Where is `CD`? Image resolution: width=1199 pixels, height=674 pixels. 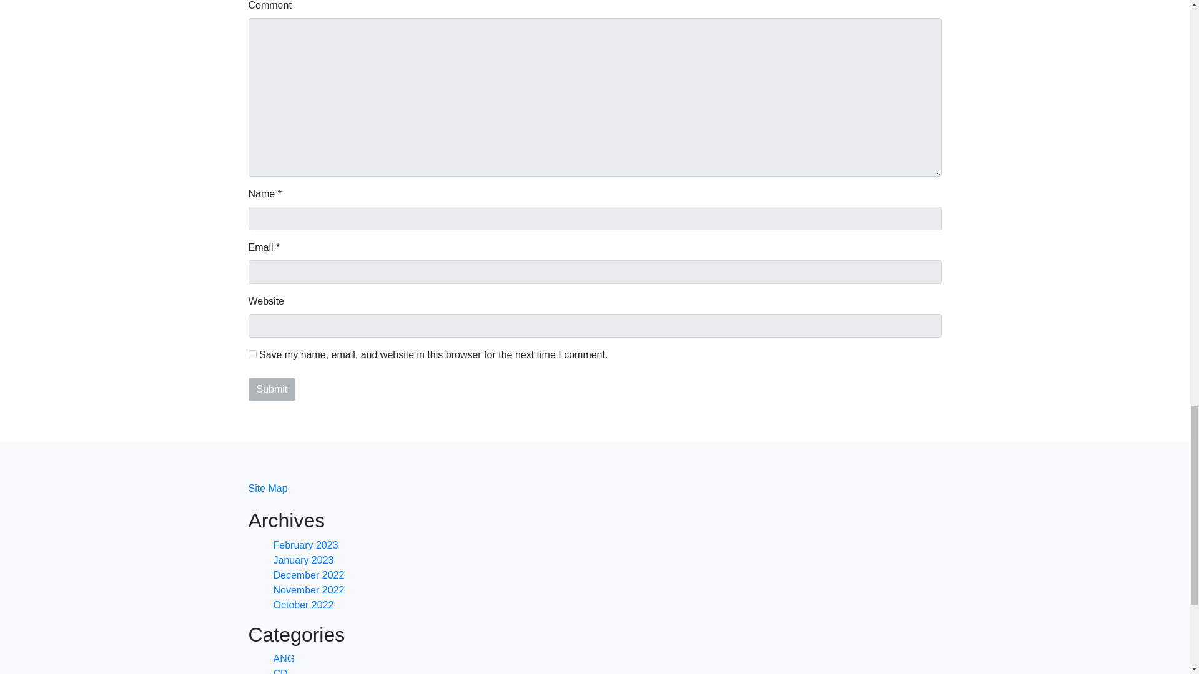
CD is located at coordinates (280, 672).